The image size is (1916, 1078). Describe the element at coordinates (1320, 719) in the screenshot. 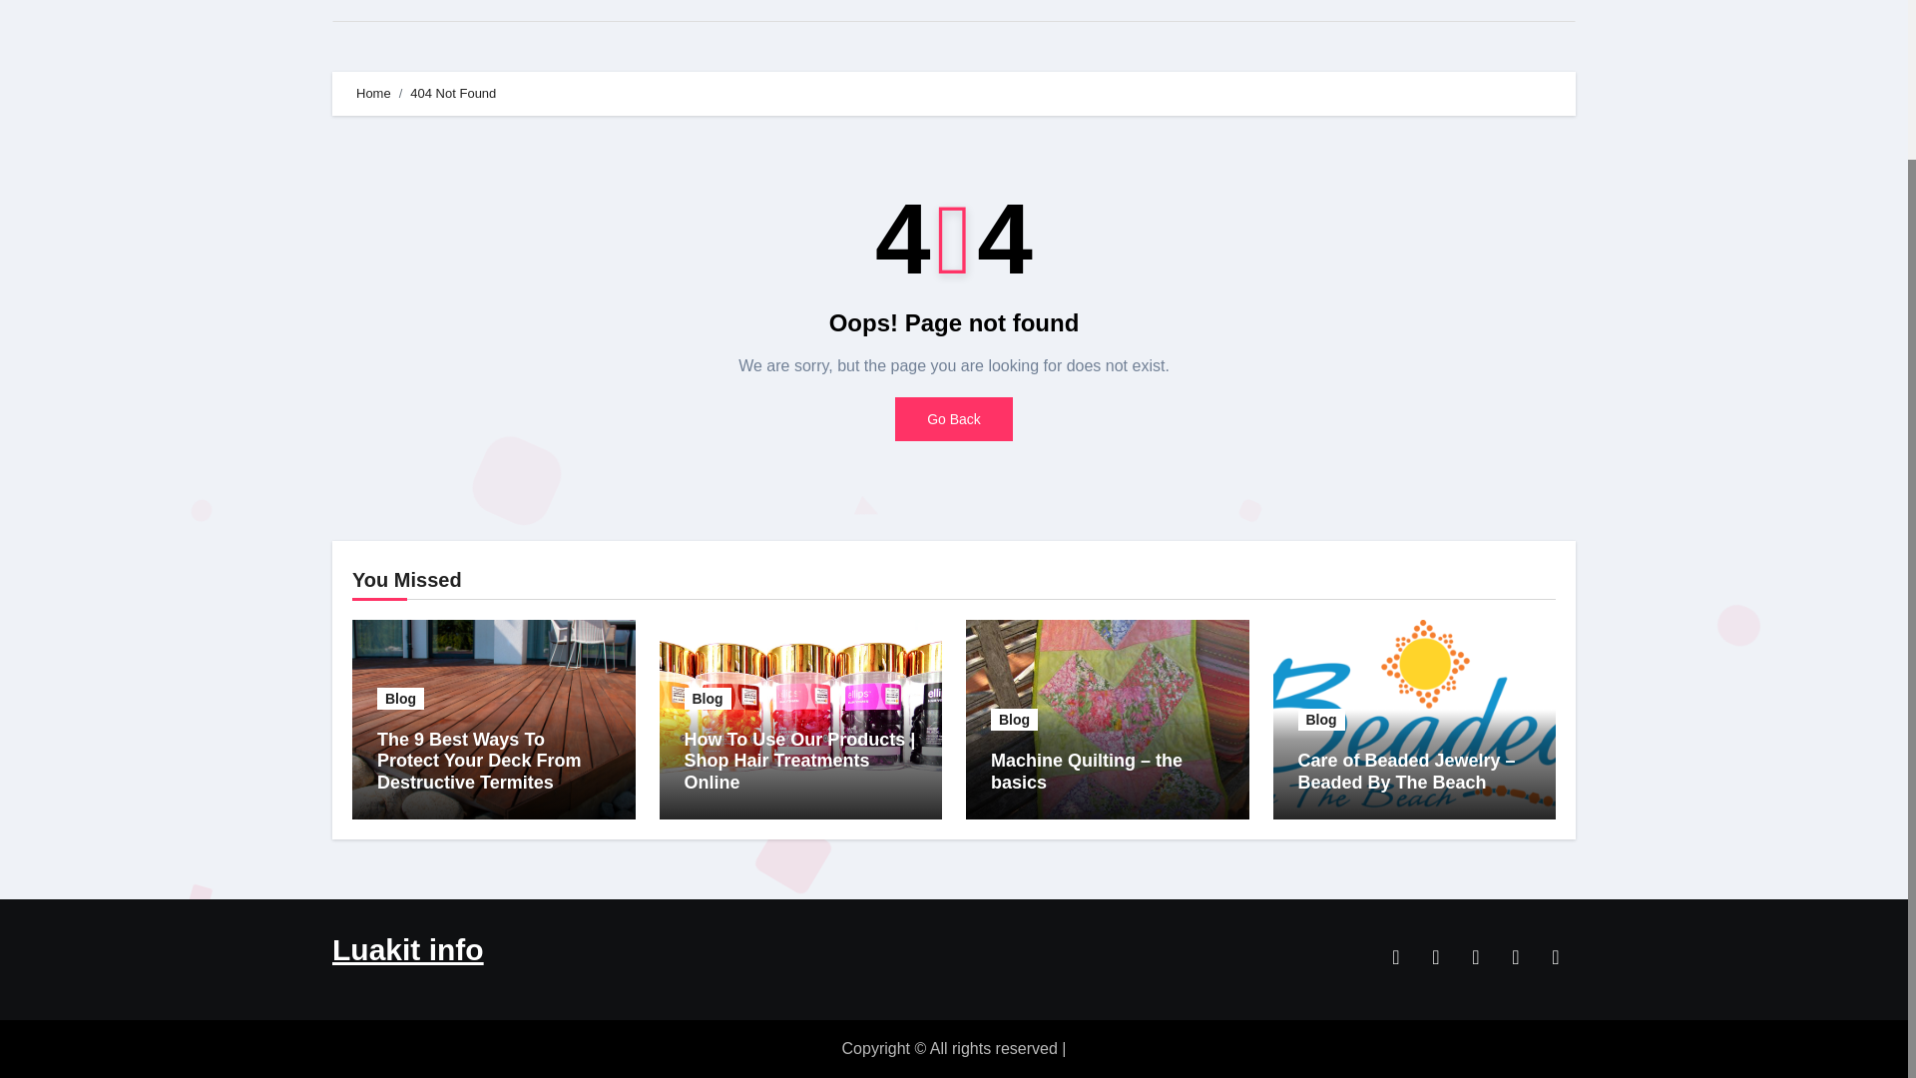

I see `Blog` at that location.